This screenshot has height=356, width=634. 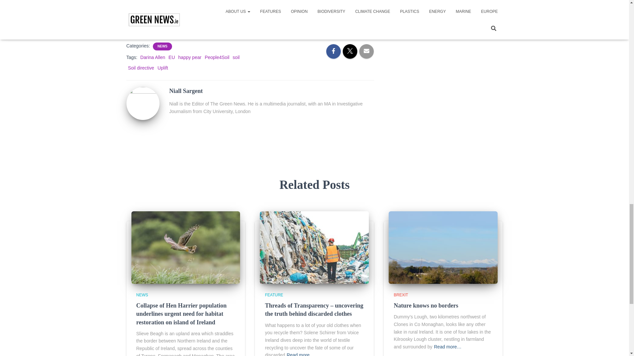 What do you see at coordinates (141, 68) in the screenshot?
I see `Soil directive` at bounding box center [141, 68].